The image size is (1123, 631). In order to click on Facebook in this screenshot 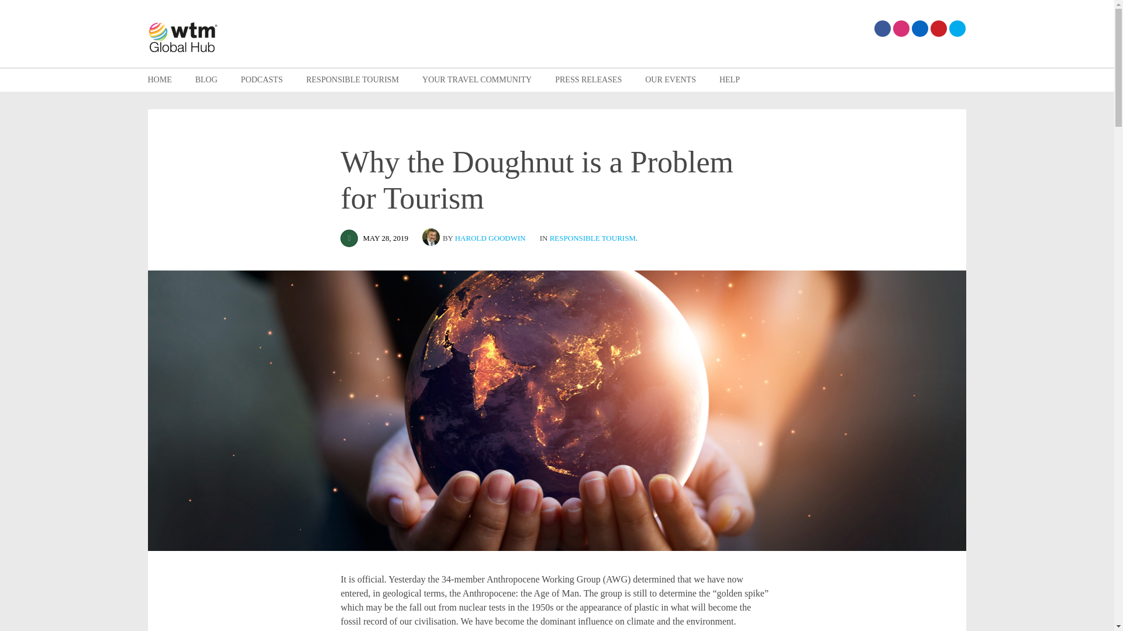, I will do `click(882, 28)`.